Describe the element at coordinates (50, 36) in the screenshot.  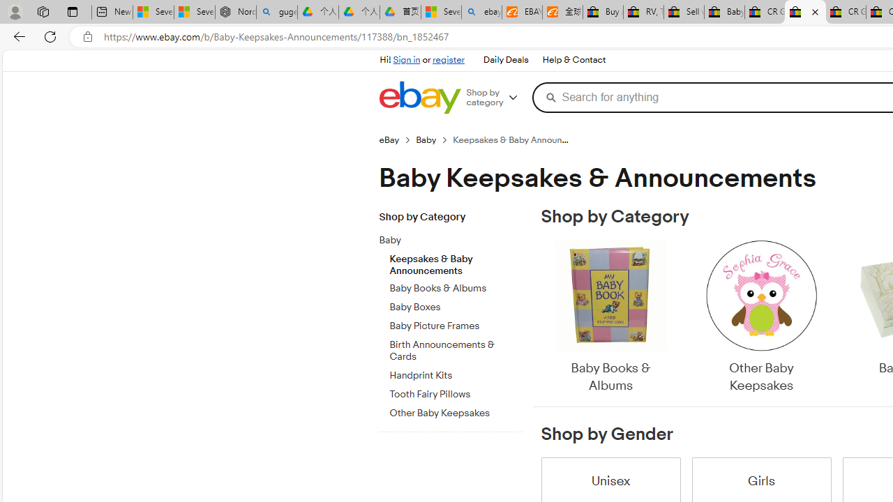
I see `Refresh` at that location.